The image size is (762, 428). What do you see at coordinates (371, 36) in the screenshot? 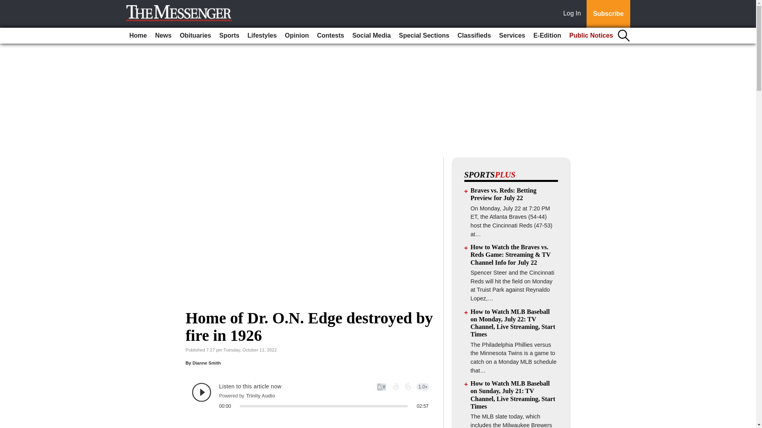
I see `Social Media` at bounding box center [371, 36].